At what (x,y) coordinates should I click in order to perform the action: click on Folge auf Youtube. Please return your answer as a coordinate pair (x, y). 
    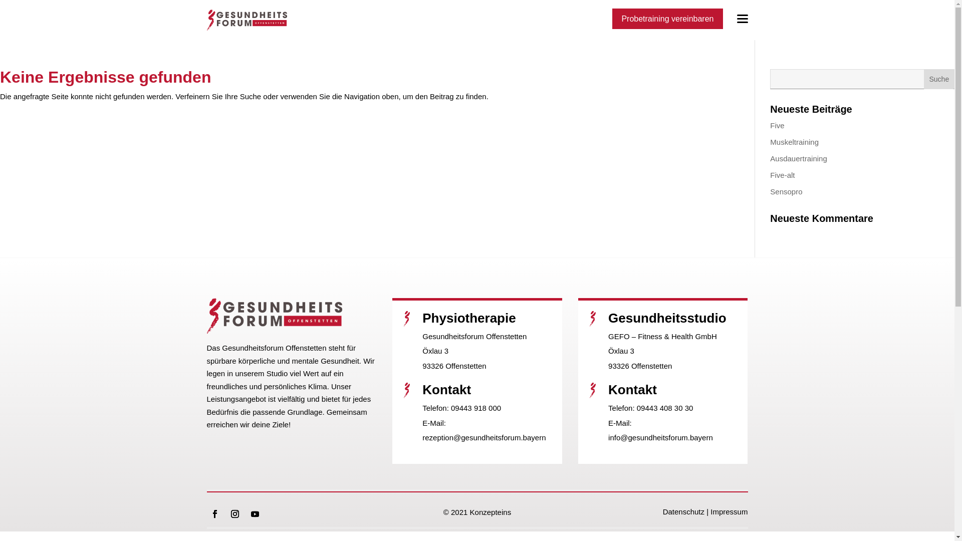
    Looking at the image, I should click on (255, 514).